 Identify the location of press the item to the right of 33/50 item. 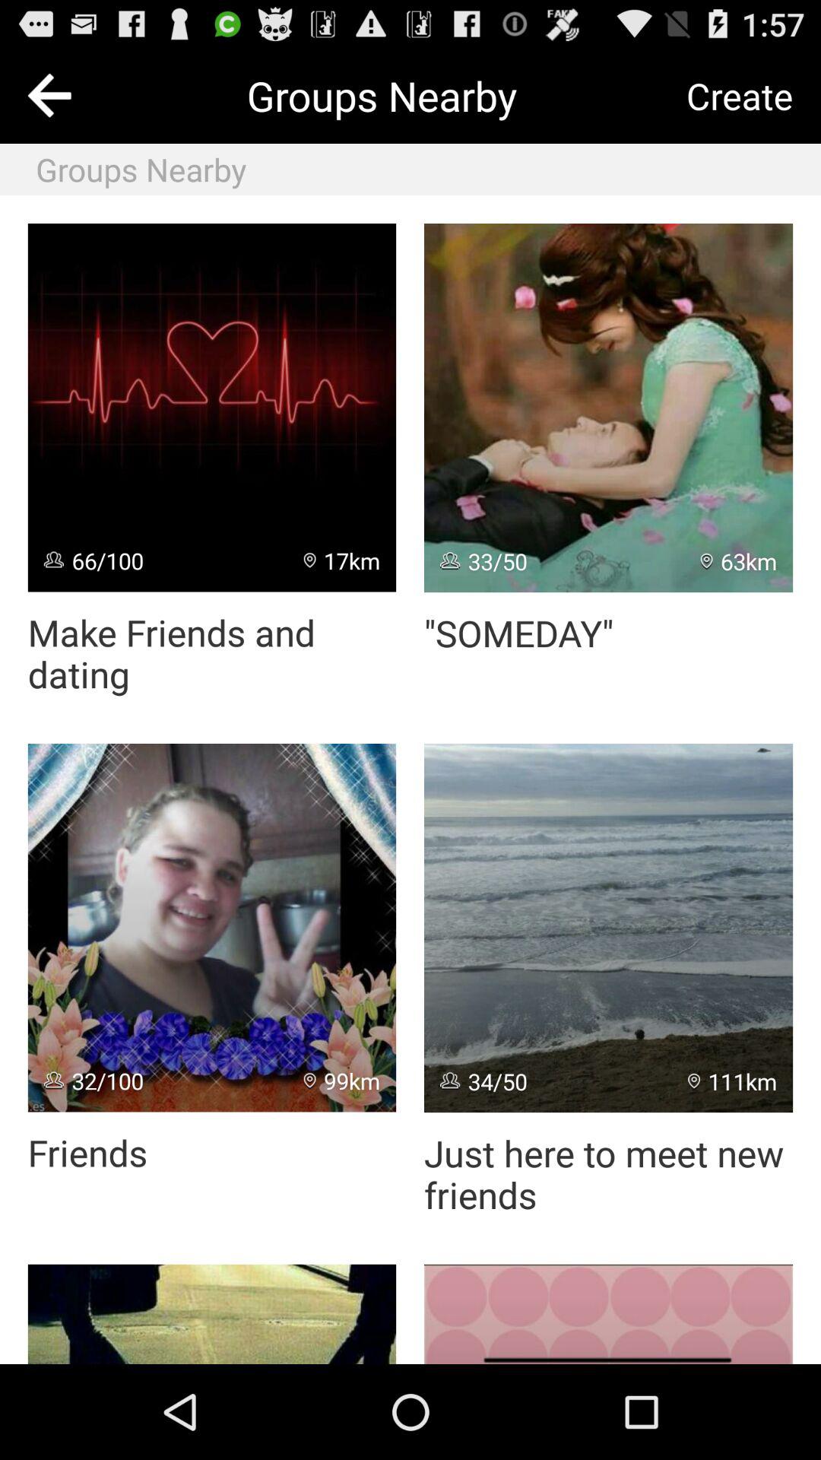
(739, 561).